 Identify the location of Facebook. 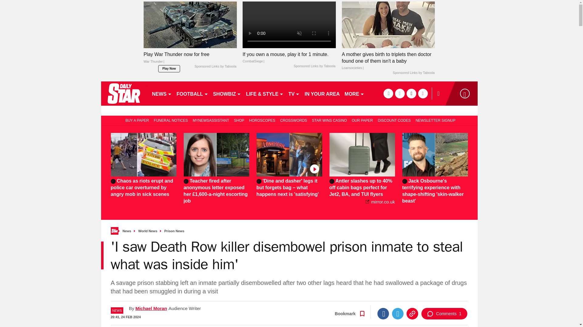
(383, 314).